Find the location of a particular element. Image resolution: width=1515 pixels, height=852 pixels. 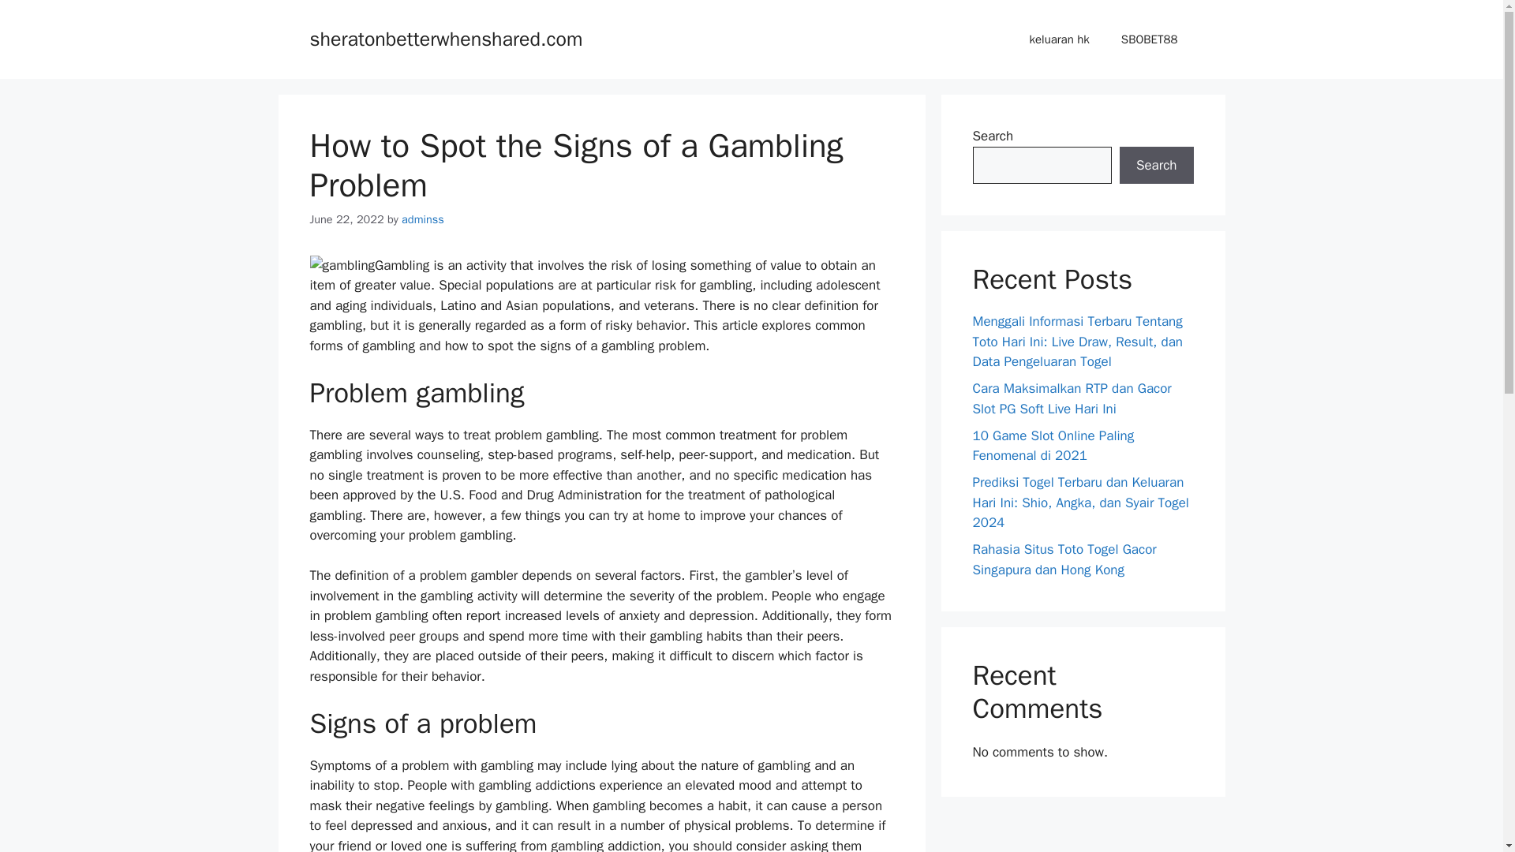

SBOBET88 is located at coordinates (1149, 39).